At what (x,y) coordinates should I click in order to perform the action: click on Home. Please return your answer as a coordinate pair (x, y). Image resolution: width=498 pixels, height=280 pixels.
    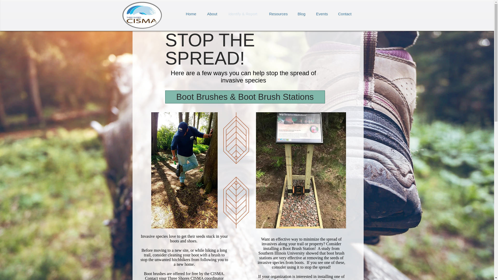
    Looking at the image, I should click on (191, 14).